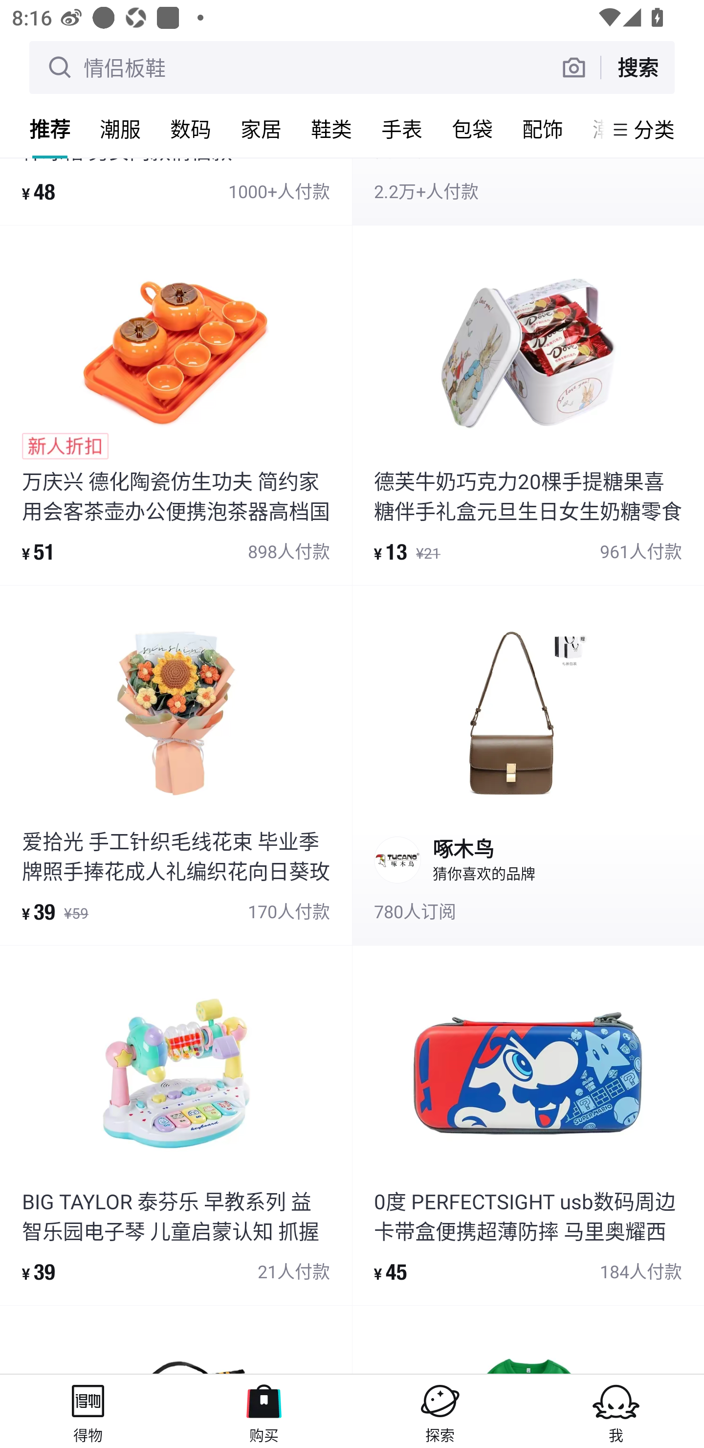 The height and width of the screenshot is (1448, 704). Describe the element at coordinates (120, 129) in the screenshot. I see `潮服` at that location.